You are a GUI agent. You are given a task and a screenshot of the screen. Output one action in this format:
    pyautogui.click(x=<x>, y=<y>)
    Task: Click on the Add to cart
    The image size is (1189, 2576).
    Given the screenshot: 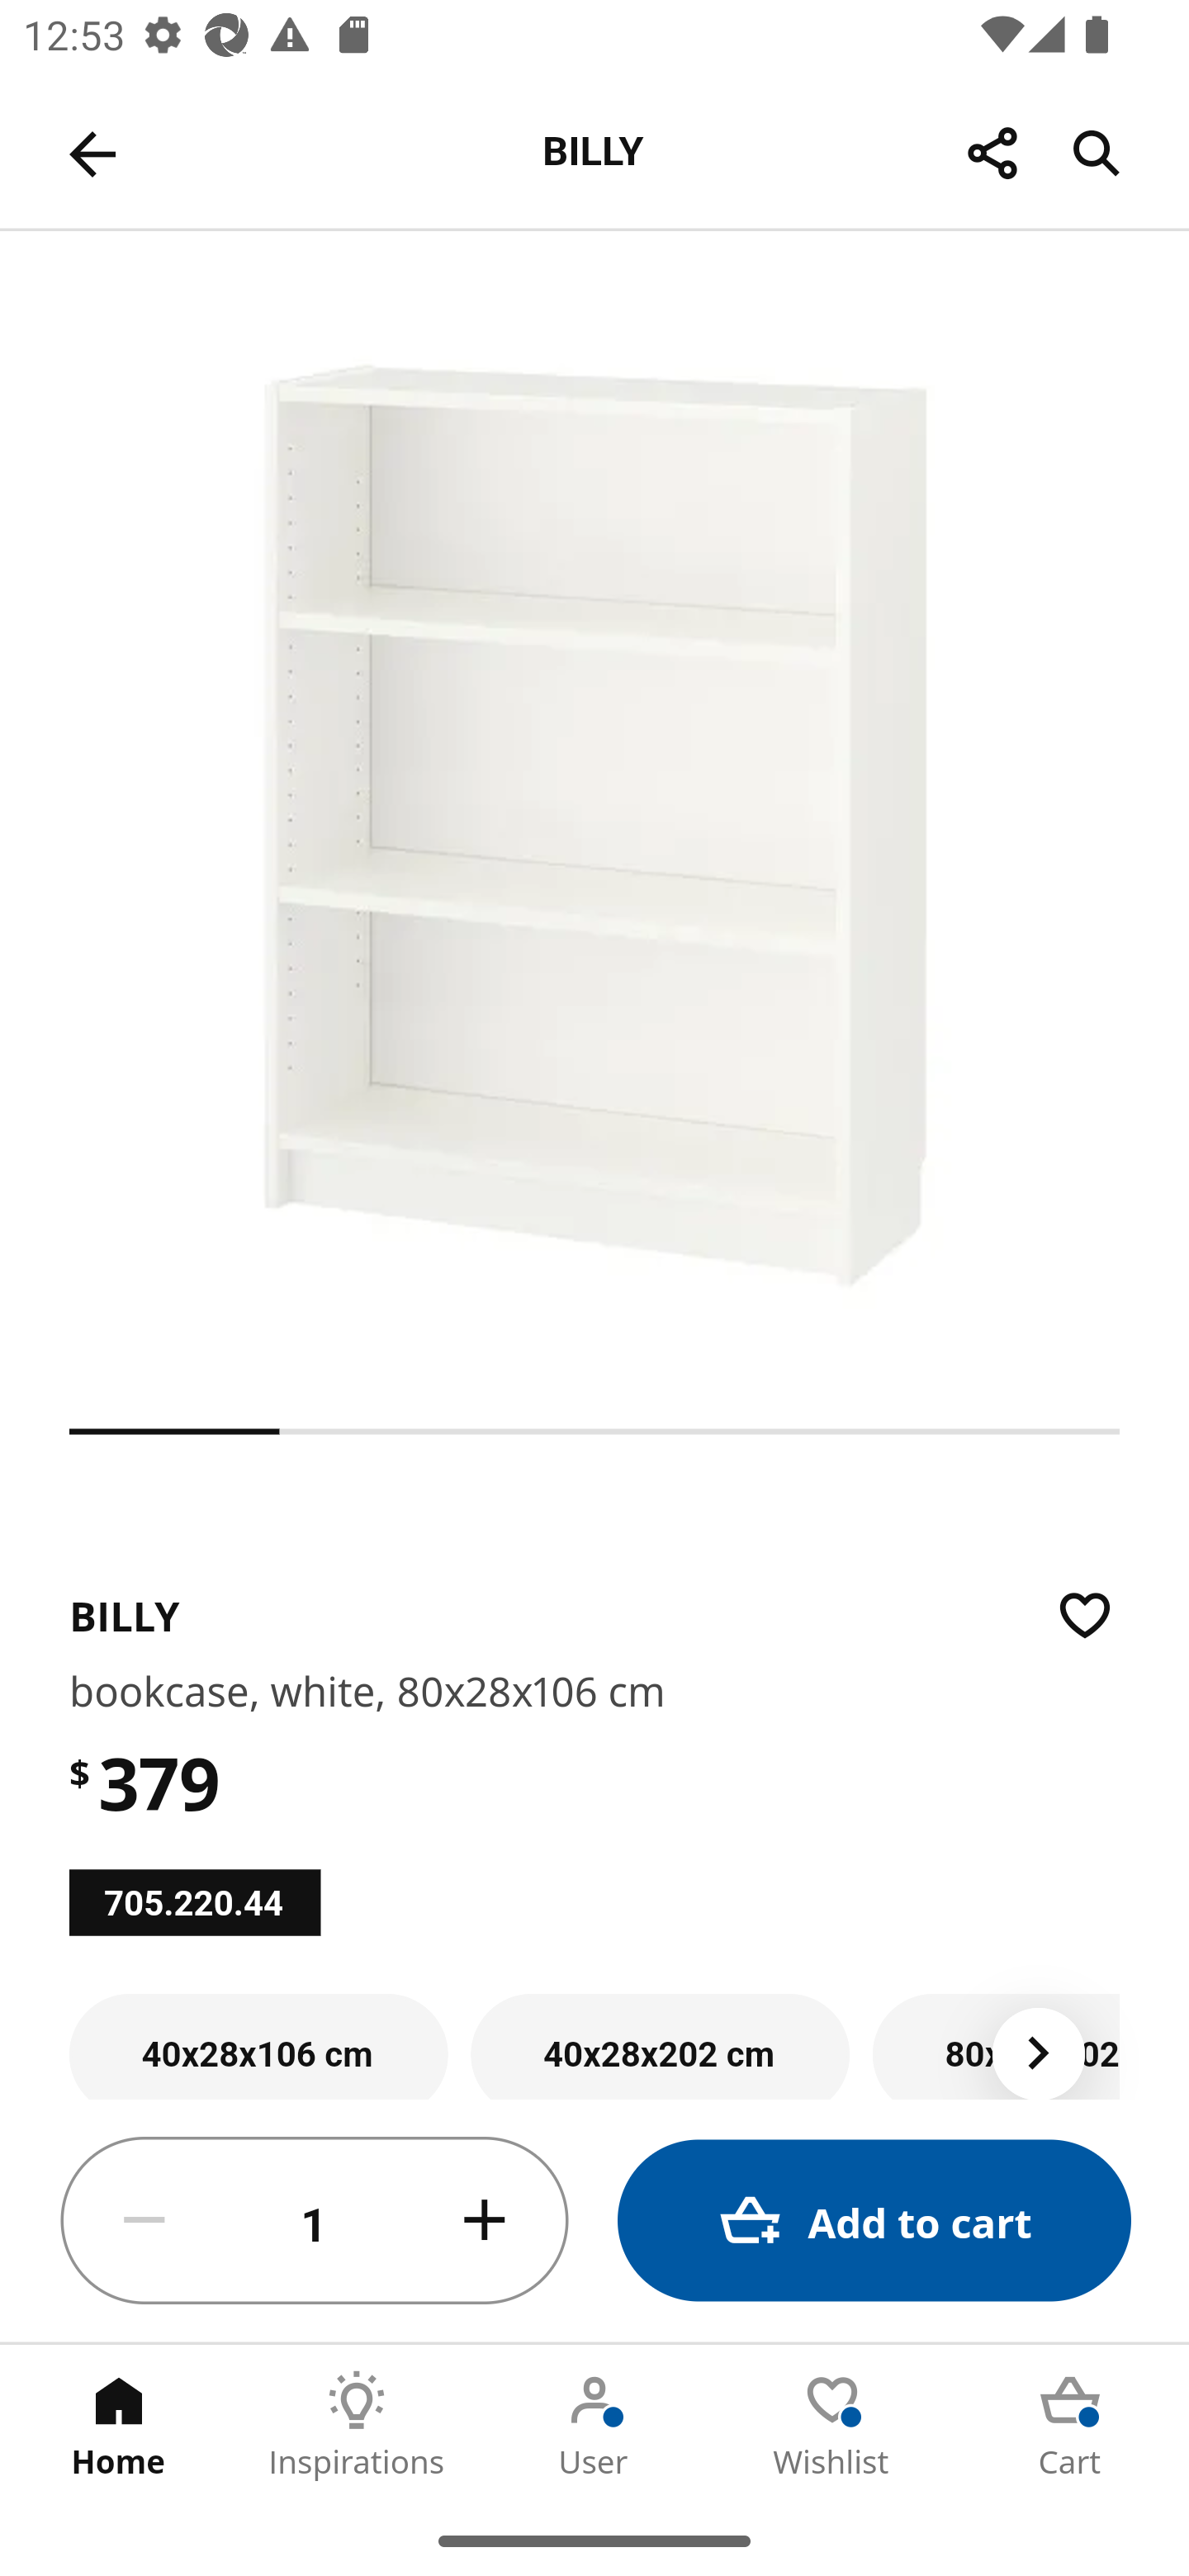 What is the action you would take?
    pyautogui.click(x=874, y=2221)
    